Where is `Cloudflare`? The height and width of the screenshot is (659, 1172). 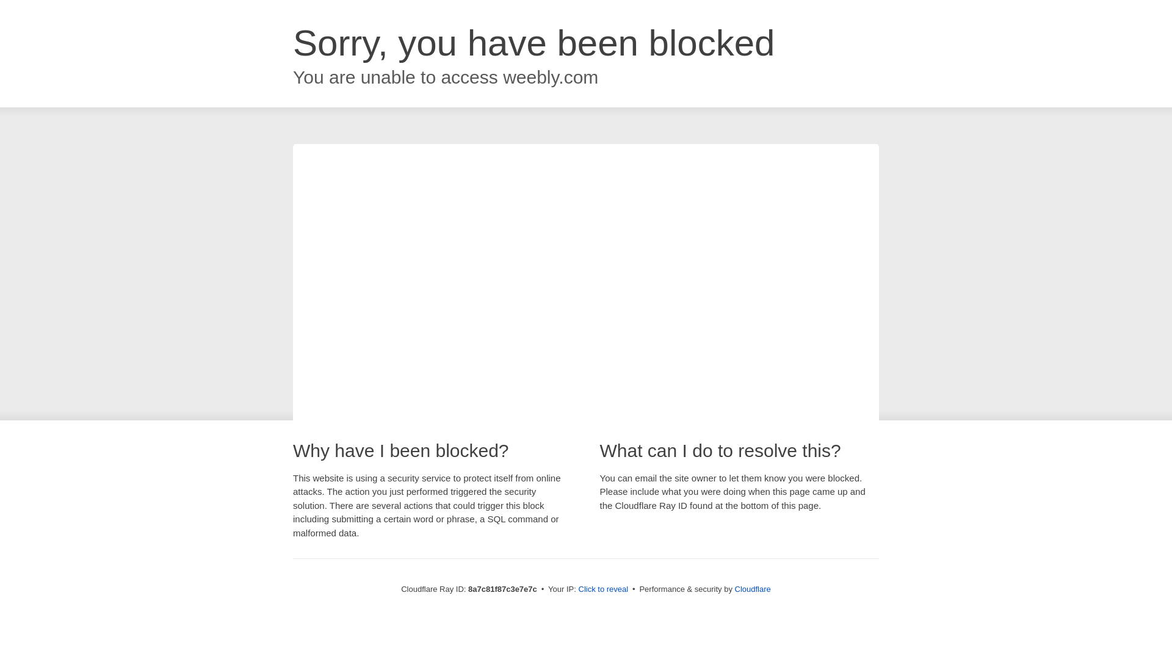
Cloudflare is located at coordinates (753, 589).